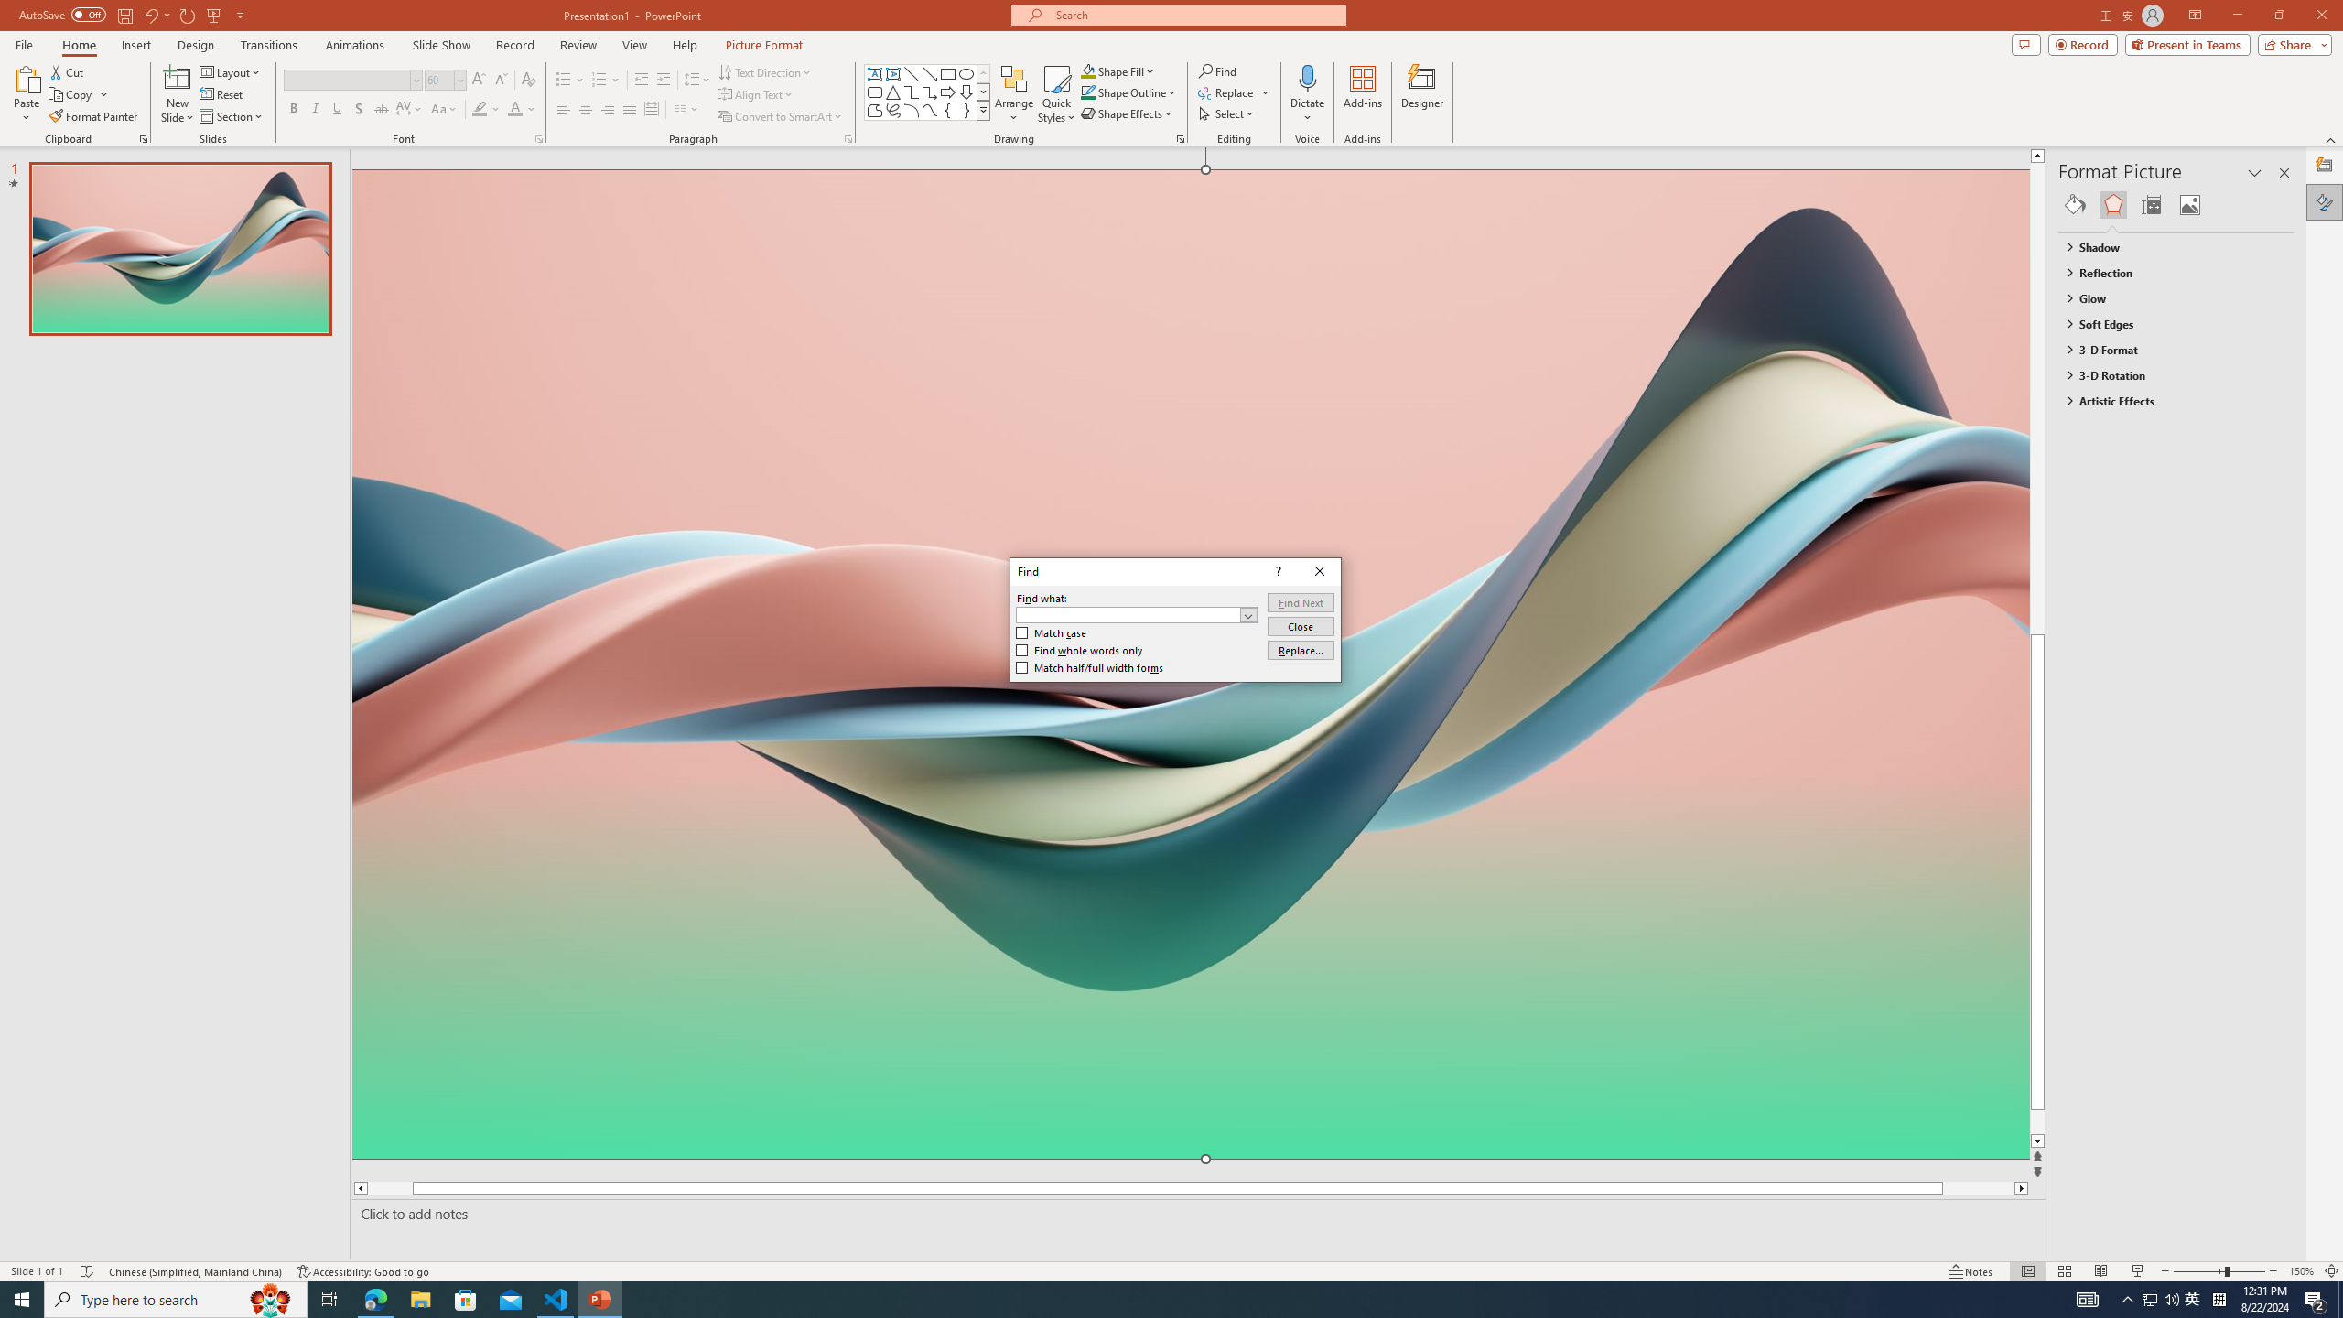  What do you see at coordinates (930, 92) in the screenshot?
I see `Connector: Elbow Arrow` at bounding box center [930, 92].